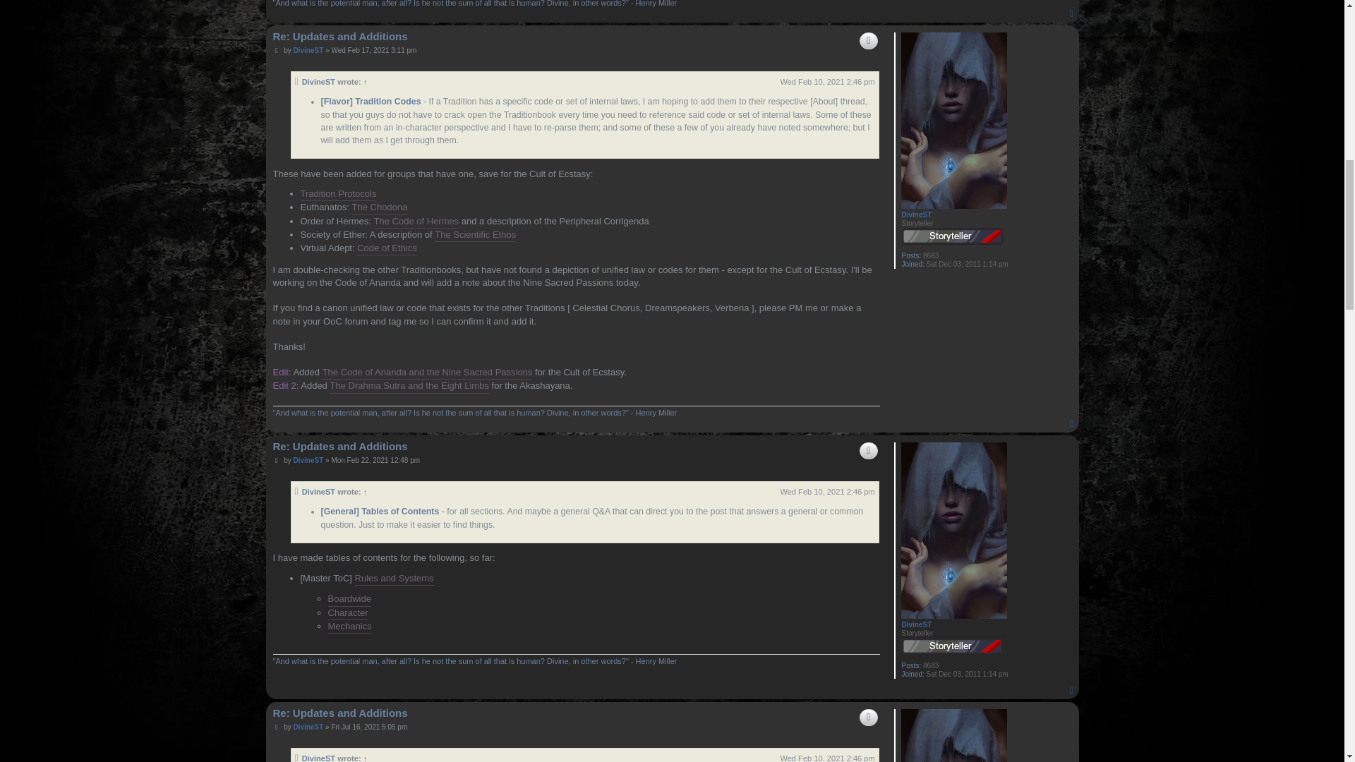 This screenshot has width=1355, height=762. Describe the element at coordinates (868, 451) in the screenshot. I see `Reply with quote` at that location.